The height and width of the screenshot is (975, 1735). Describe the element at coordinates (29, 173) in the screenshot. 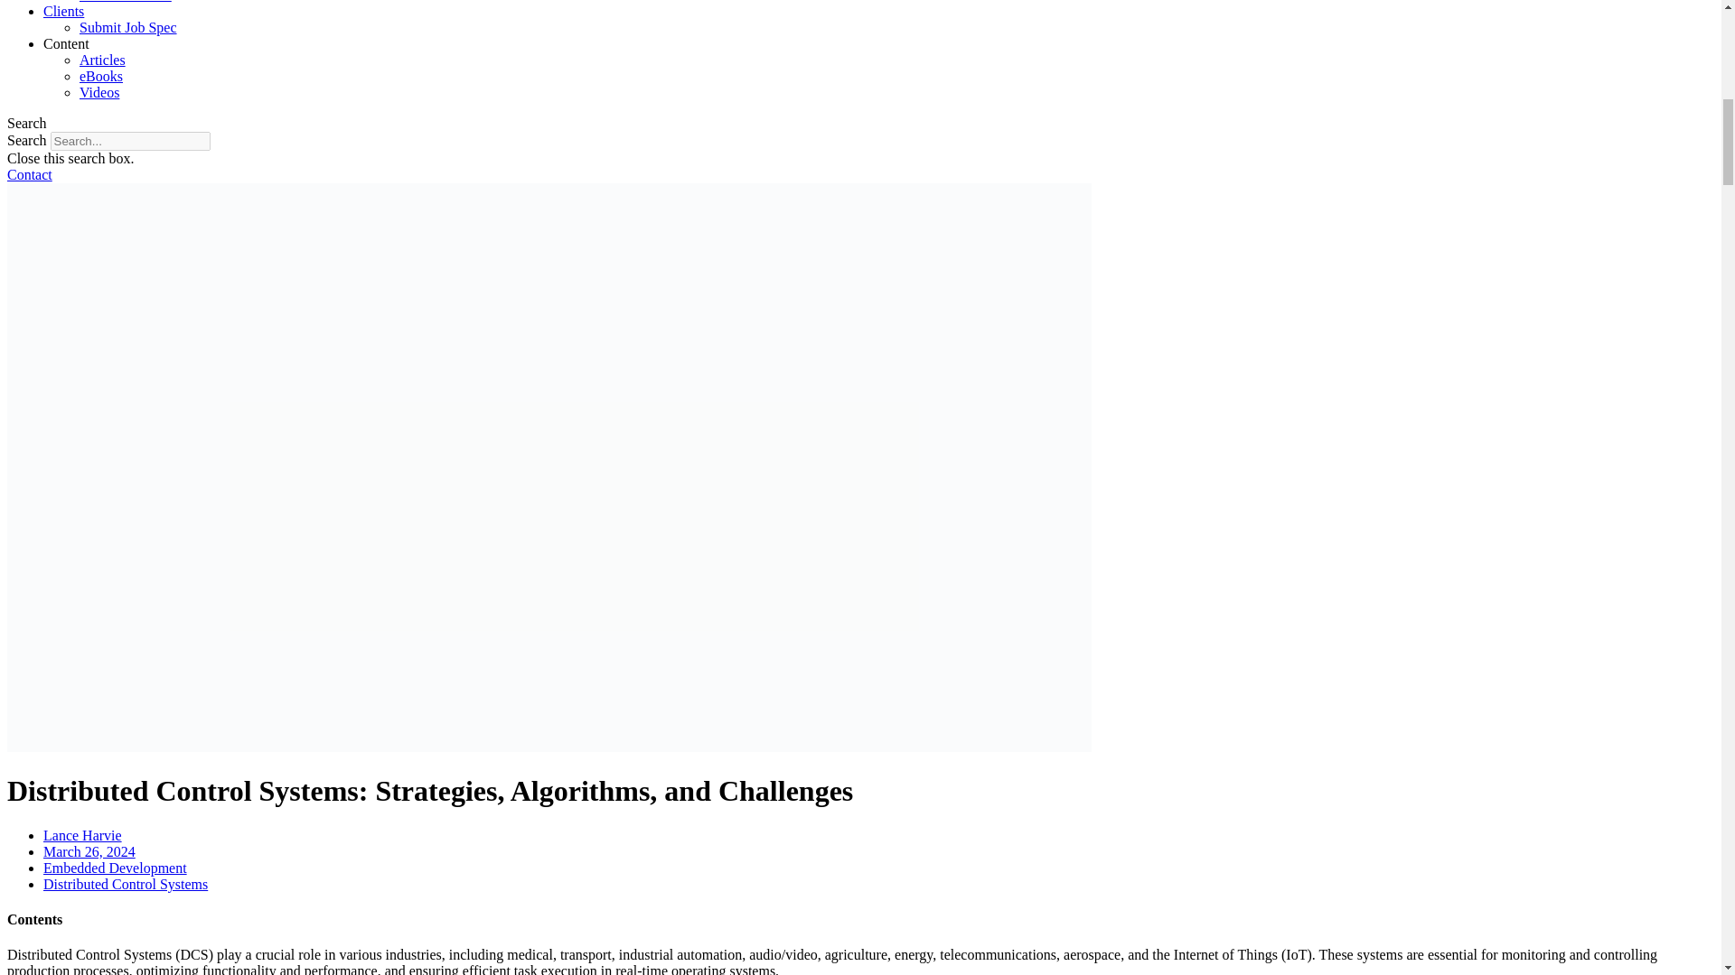

I see `Contact` at that location.